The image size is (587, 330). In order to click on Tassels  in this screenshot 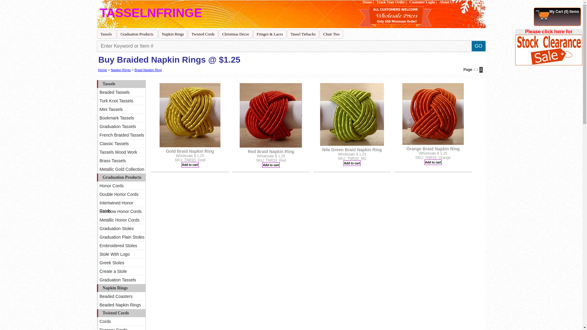, I will do `click(106, 34)`.